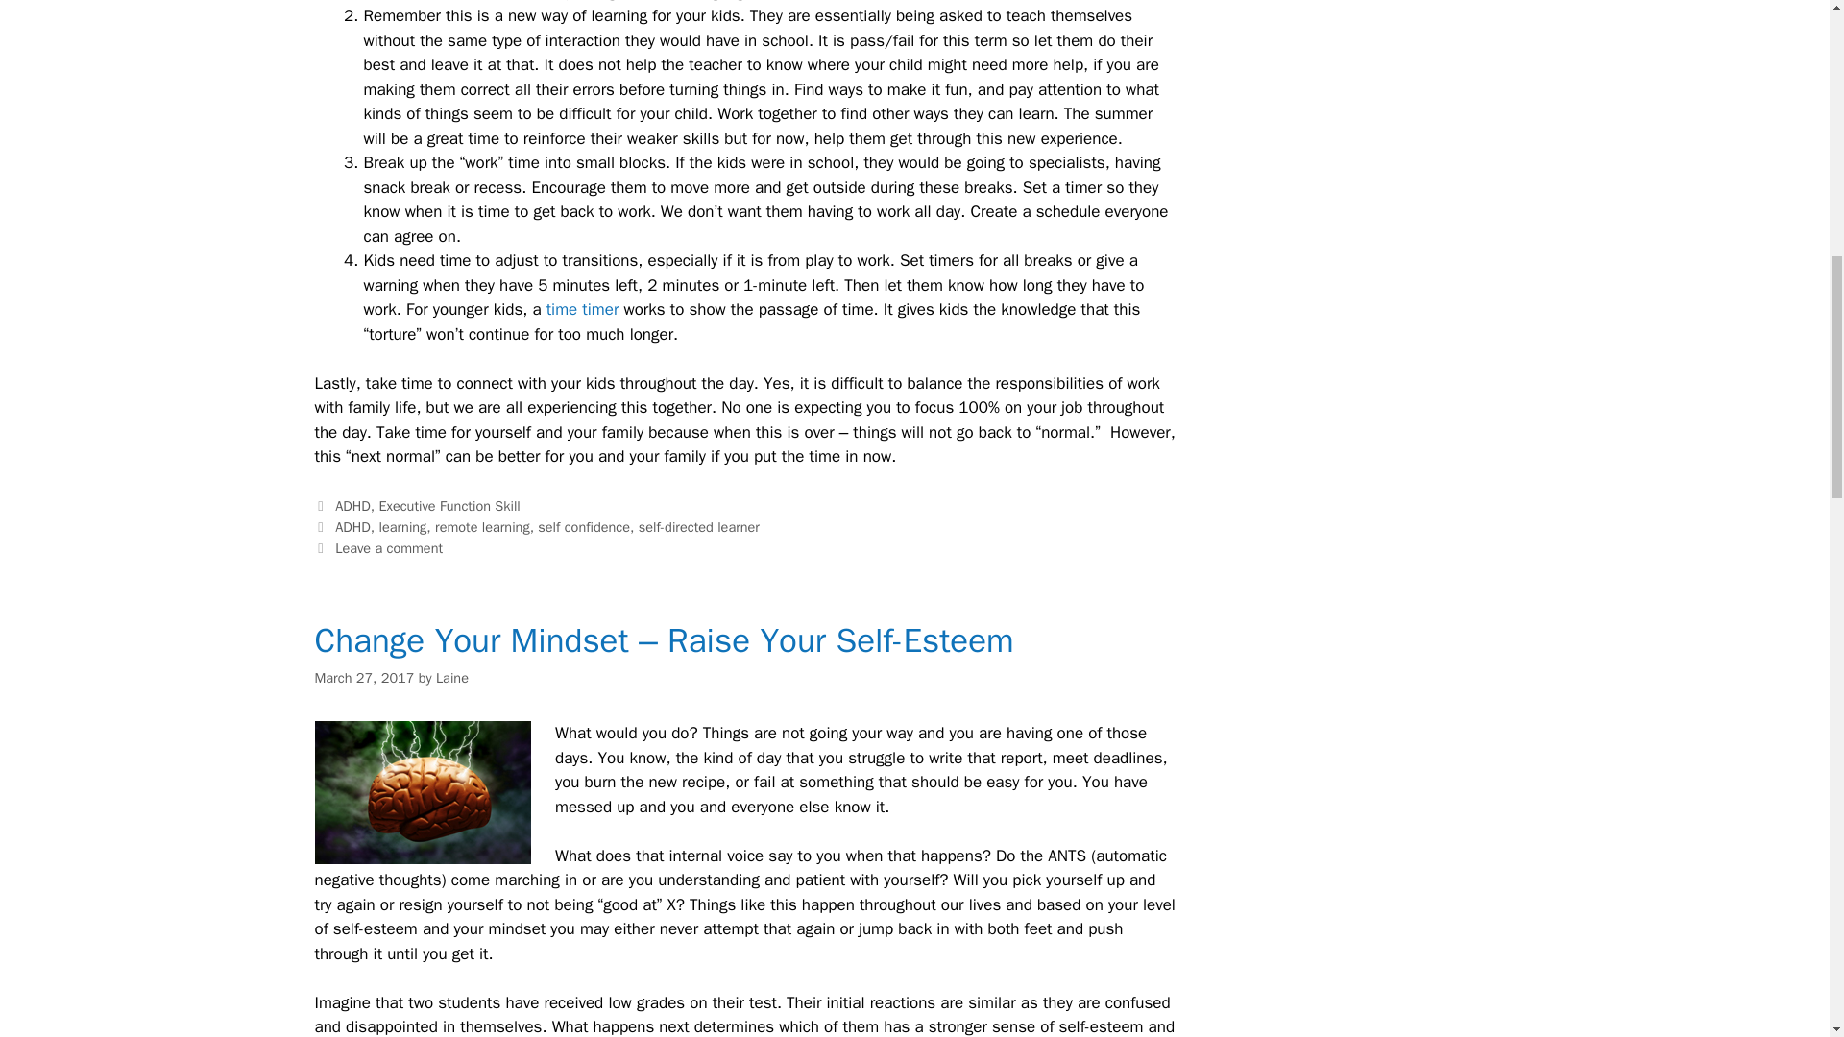  Describe the element at coordinates (584, 527) in the screenshot. I see `self confidence` at that location.